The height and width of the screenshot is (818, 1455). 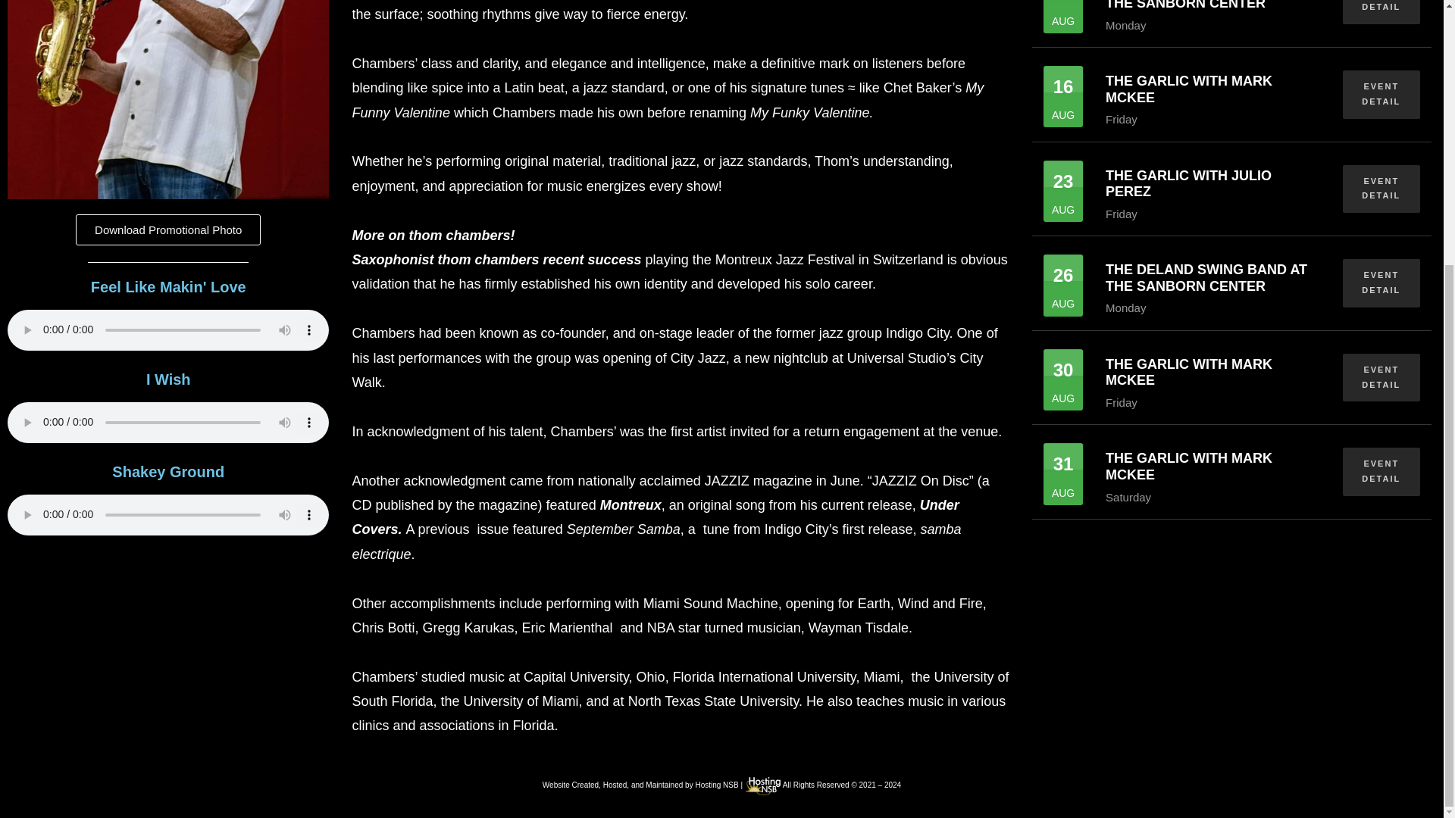 What do you see at coordinates (1381, 283) in the screenshot?
I see `EVENT DETAIL` at bounding box center [1381, 283].